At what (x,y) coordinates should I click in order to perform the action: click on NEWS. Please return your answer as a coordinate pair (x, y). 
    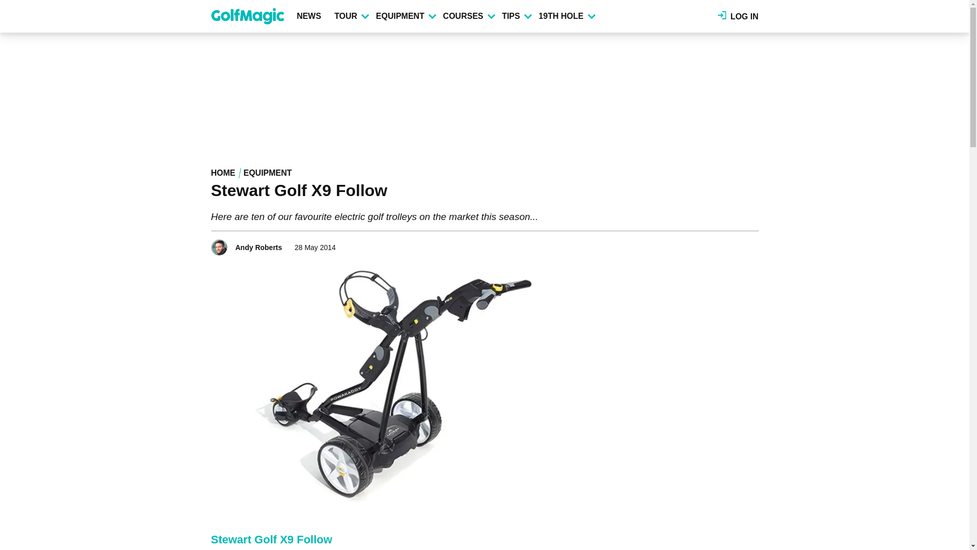
    Looking at the image, I should click on (311, 16).